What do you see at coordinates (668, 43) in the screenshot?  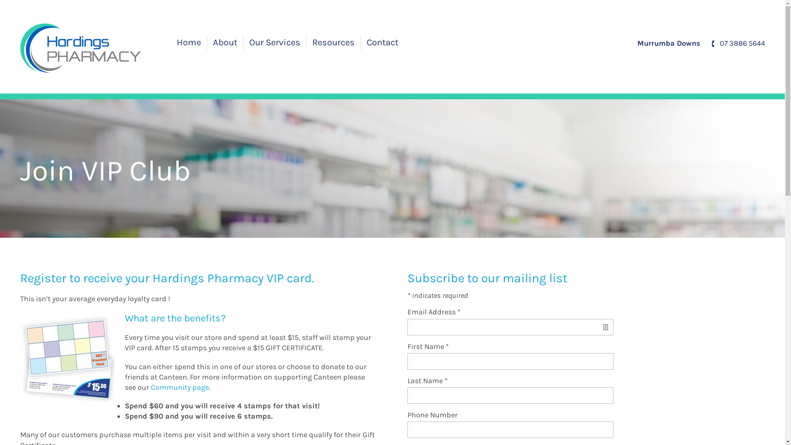 I see `Murrumba Downs` at bounding box center [668, 43].